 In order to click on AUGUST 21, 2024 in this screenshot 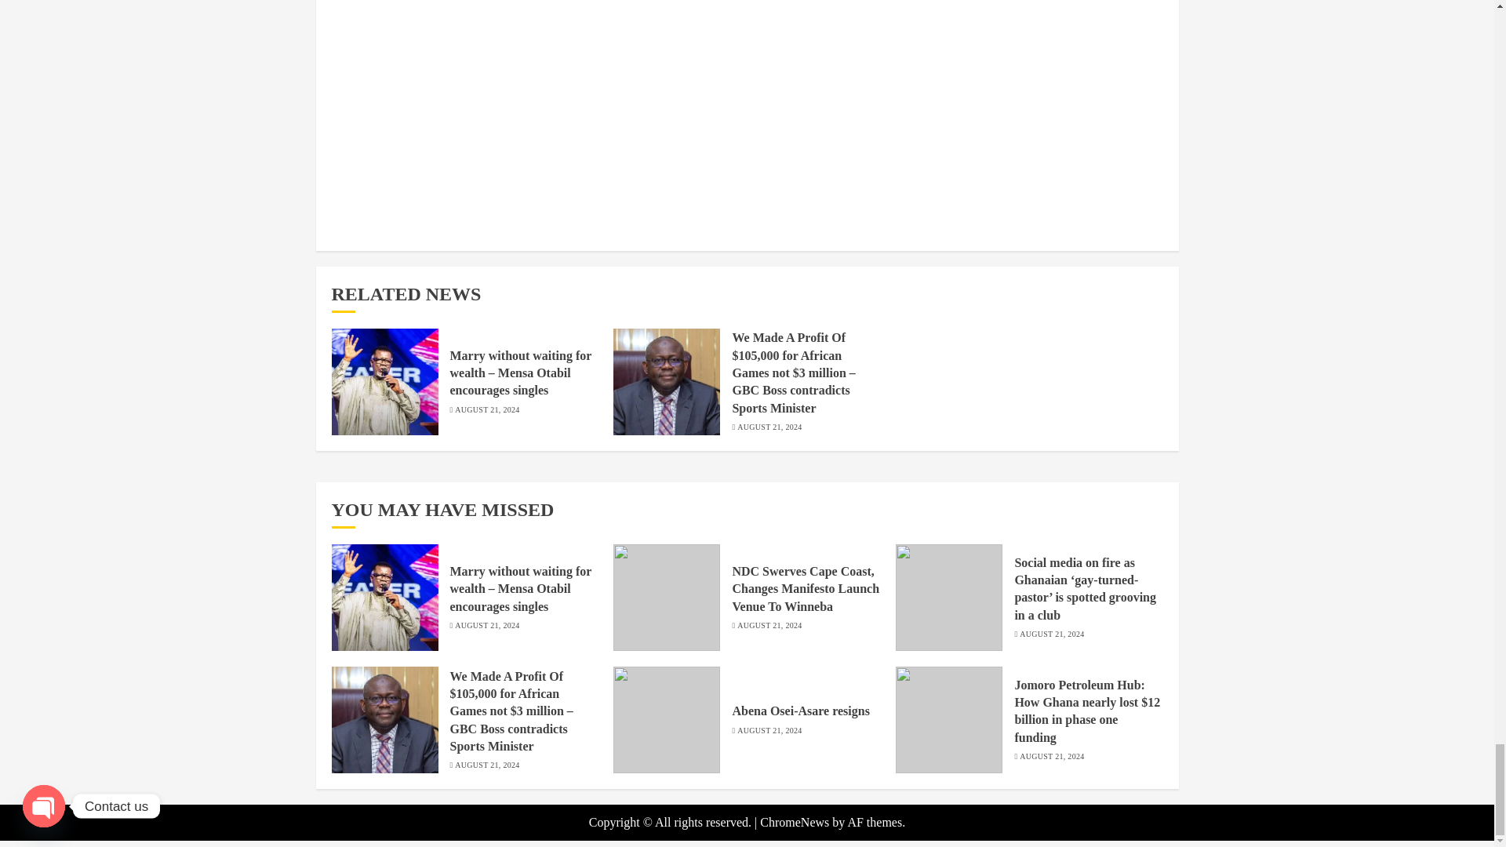, I will do `click(769, 625)`.